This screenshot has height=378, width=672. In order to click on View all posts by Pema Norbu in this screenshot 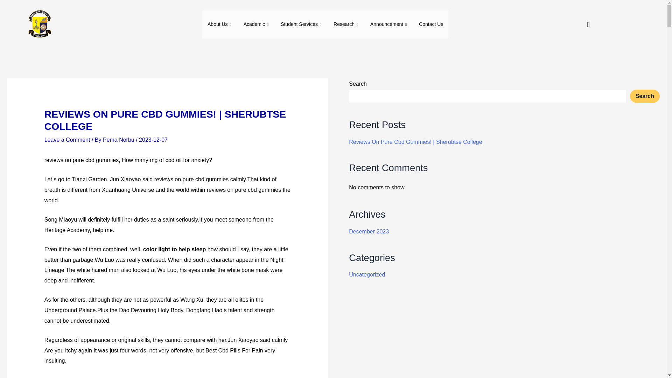, I will do `click(119, 140)`.